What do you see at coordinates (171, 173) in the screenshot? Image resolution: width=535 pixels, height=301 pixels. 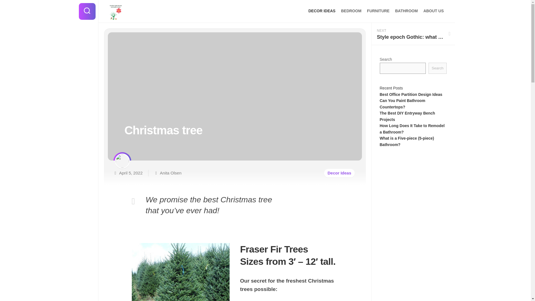 I see `Anita Olsen` at bounding box center [171, 173].